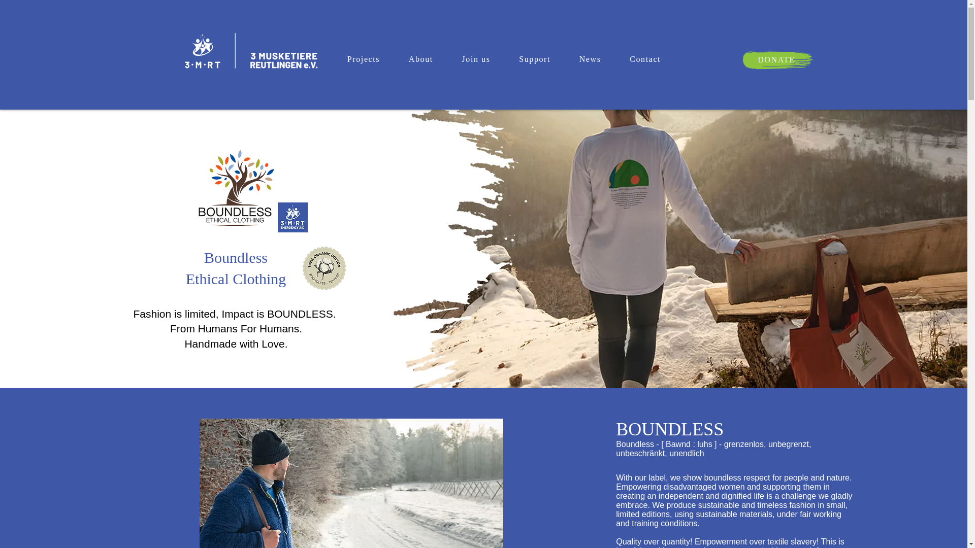 This screenshot has height=548, width=975. Describe the element at coordinates (534, 59) in the screenshot. I see `Support` at that location.